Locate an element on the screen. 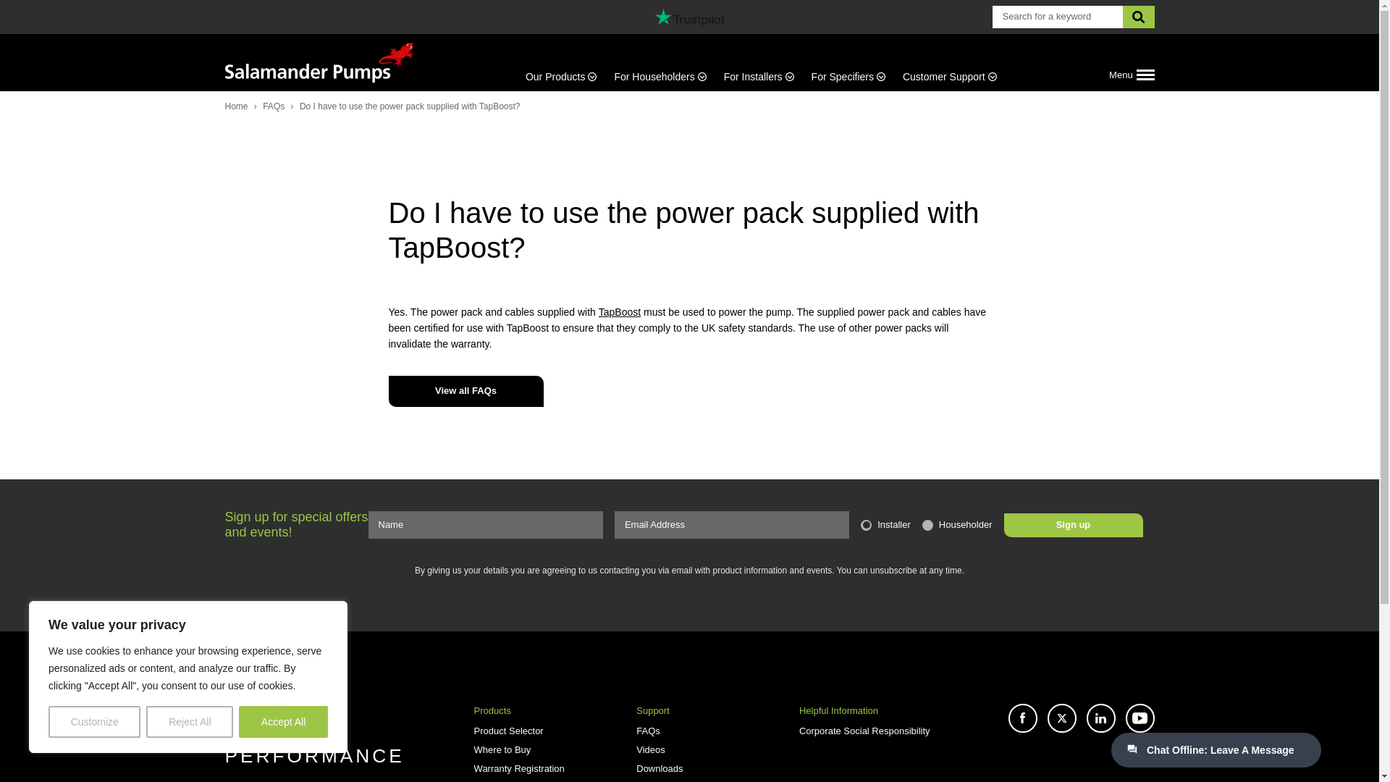  Our Products is located at coordinates (565, 77).